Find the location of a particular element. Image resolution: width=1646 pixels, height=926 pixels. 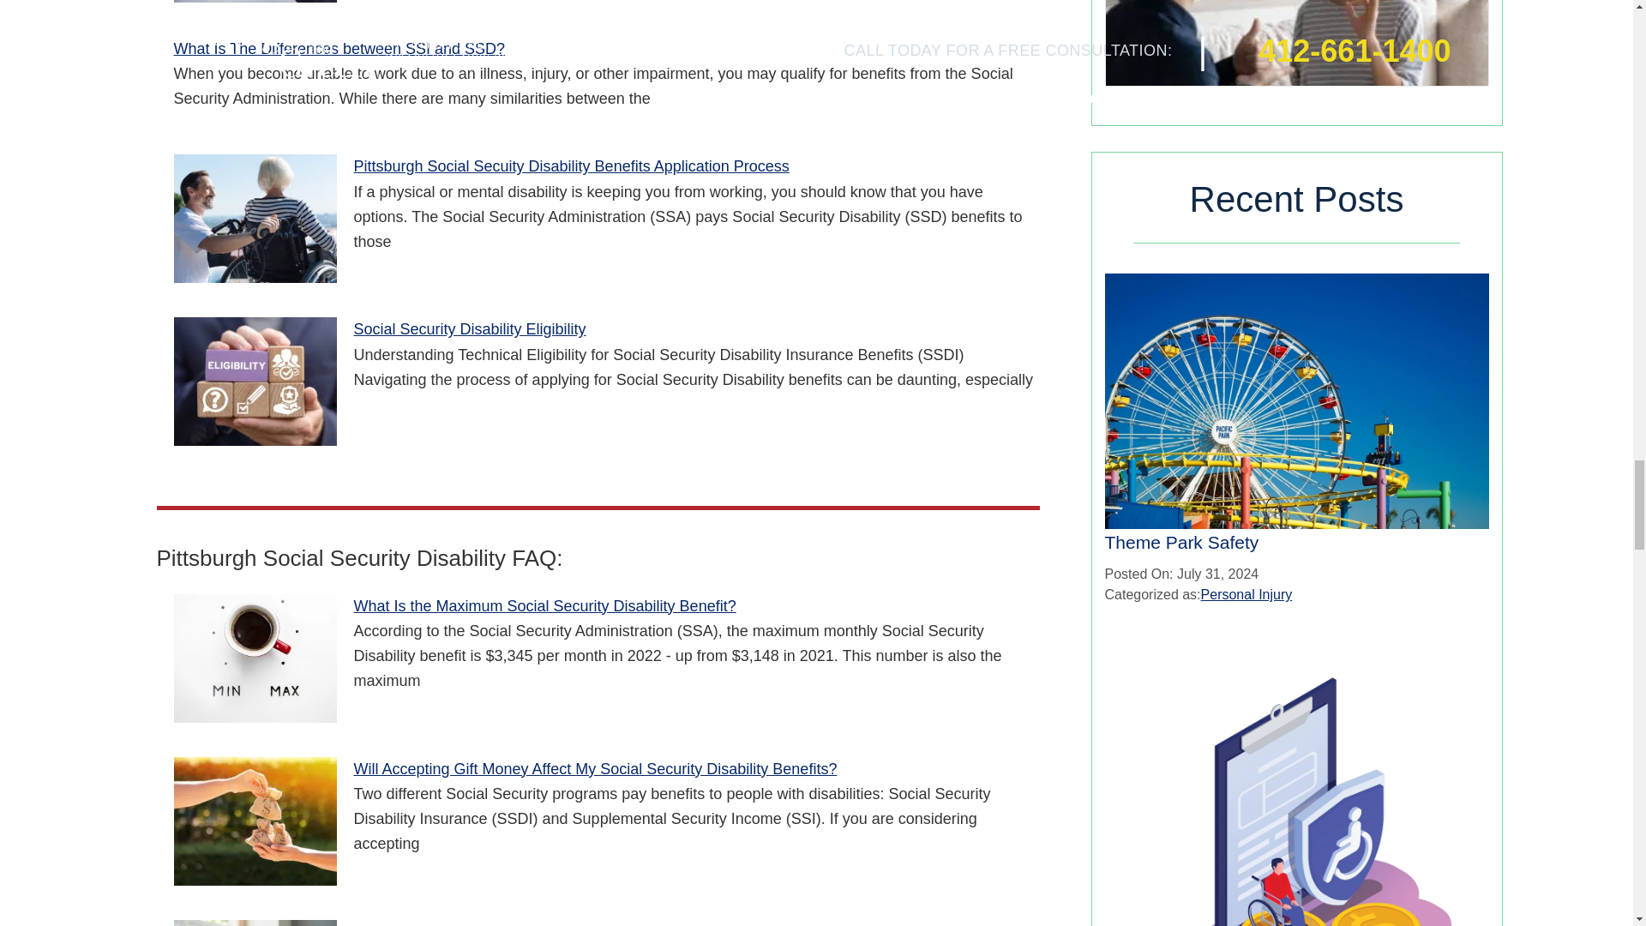

Pittsburgh OHO: What You Need to Know is located at coordinates (254, 2).